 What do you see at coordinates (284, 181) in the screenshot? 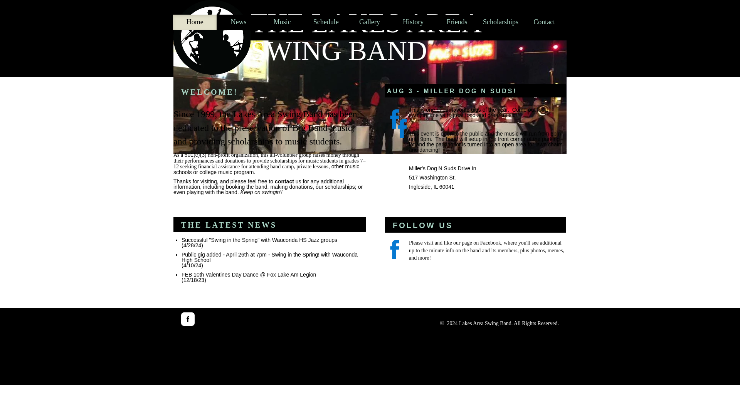
I see `contact` at bounding box center [284, 181].